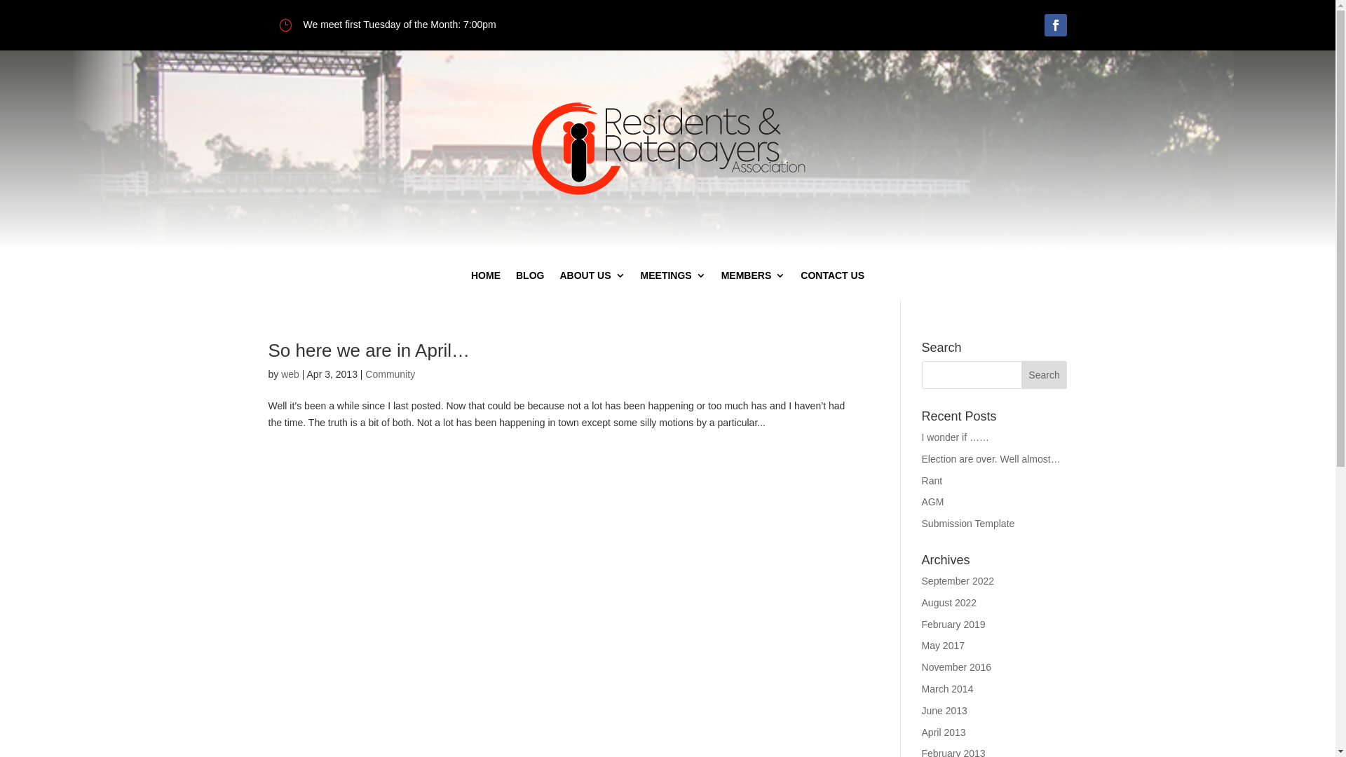 Image resolution: width=1346 pixels, height=757 pixels. Describe the element at coordinates (944, 646) in the screenshot. I see `May 2017` at that location.